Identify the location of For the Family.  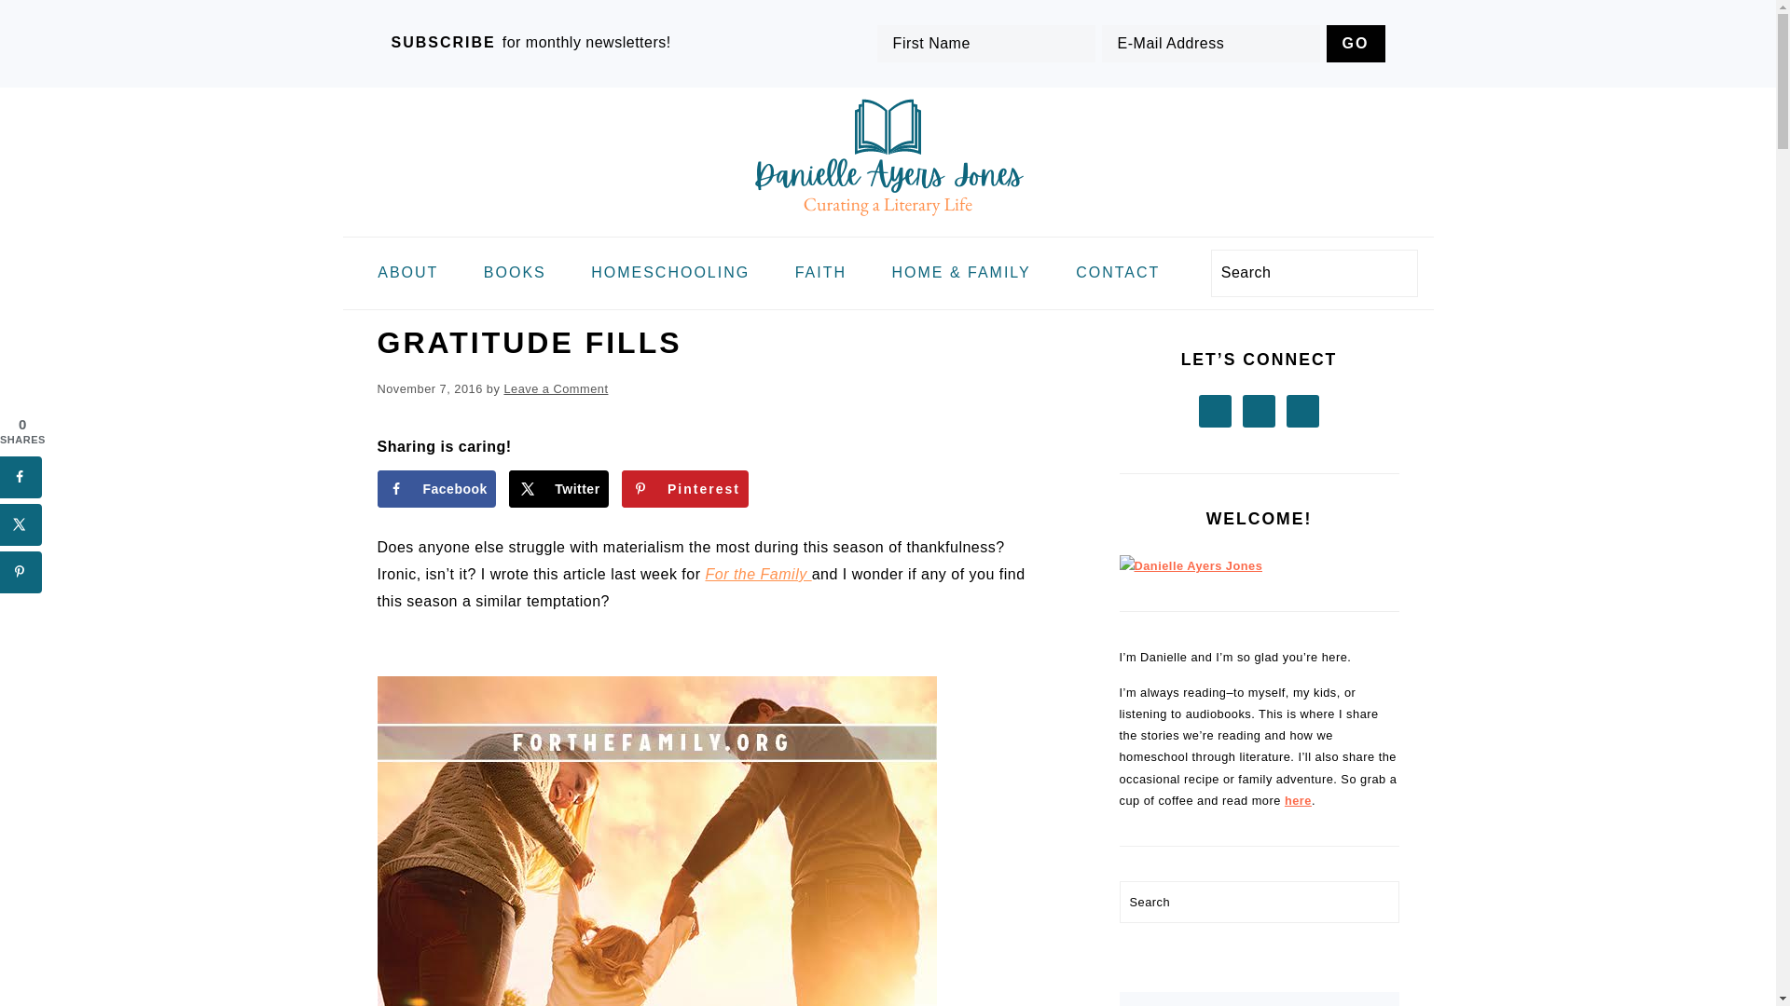
(757, 574).